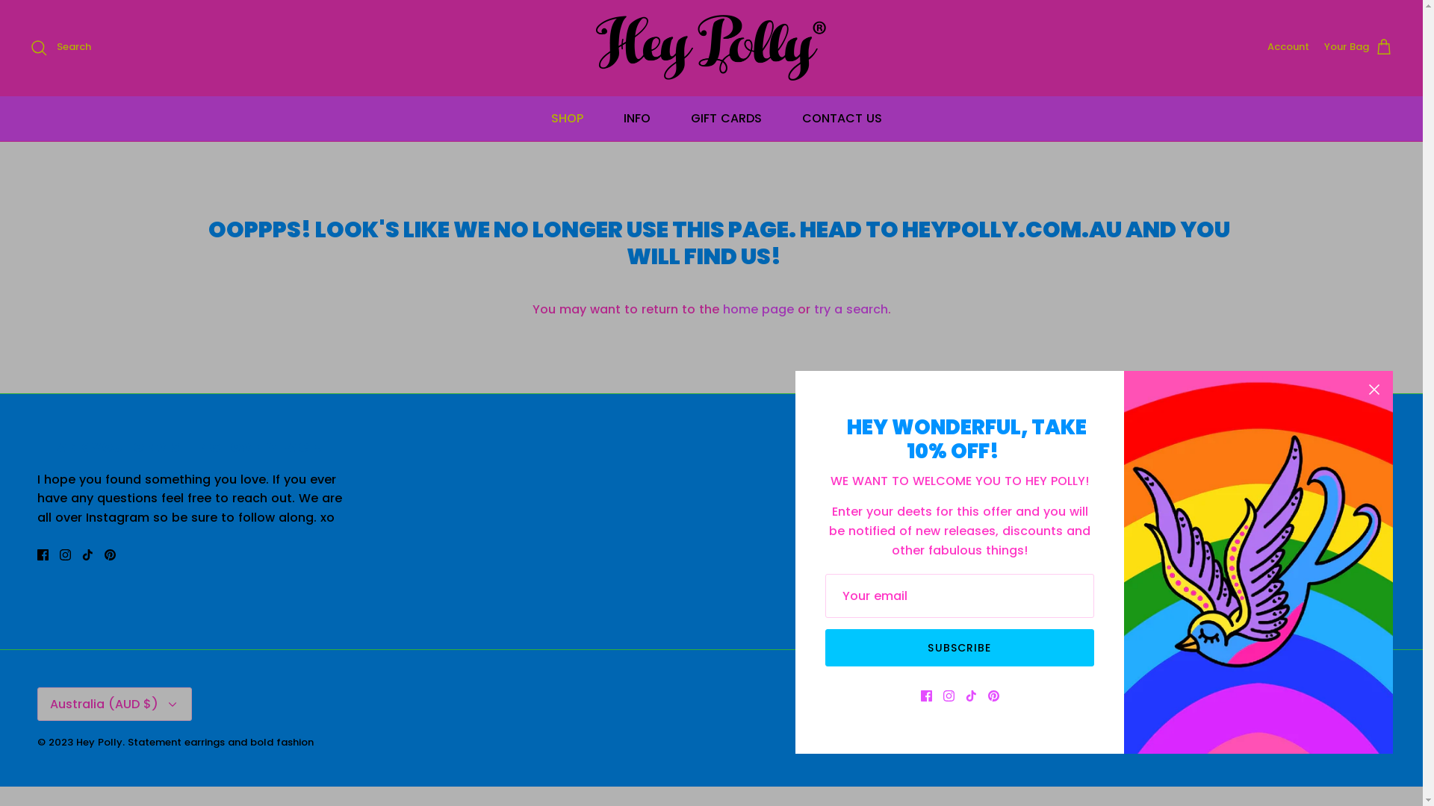 The height and width of the screenshot is (806, 1434). Describe the element at coordinates (712, 48) in the screenshot. I see `Hey Polly` at that location.